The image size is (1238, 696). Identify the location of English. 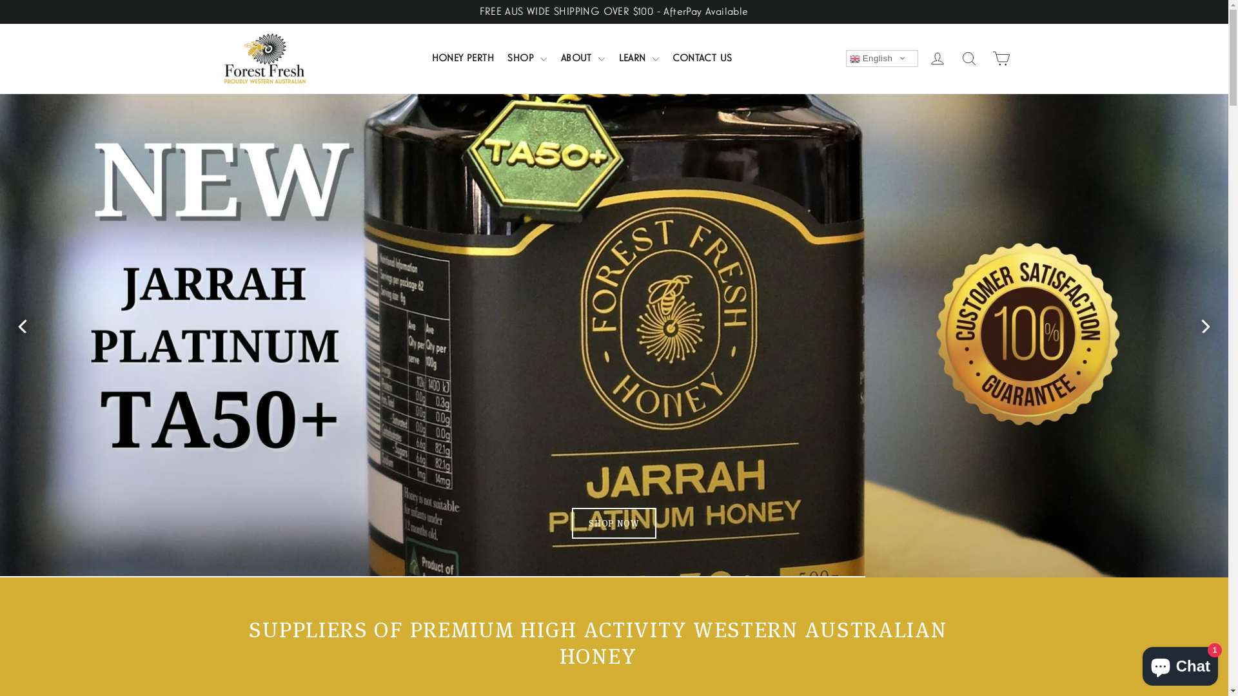
(882, 58).